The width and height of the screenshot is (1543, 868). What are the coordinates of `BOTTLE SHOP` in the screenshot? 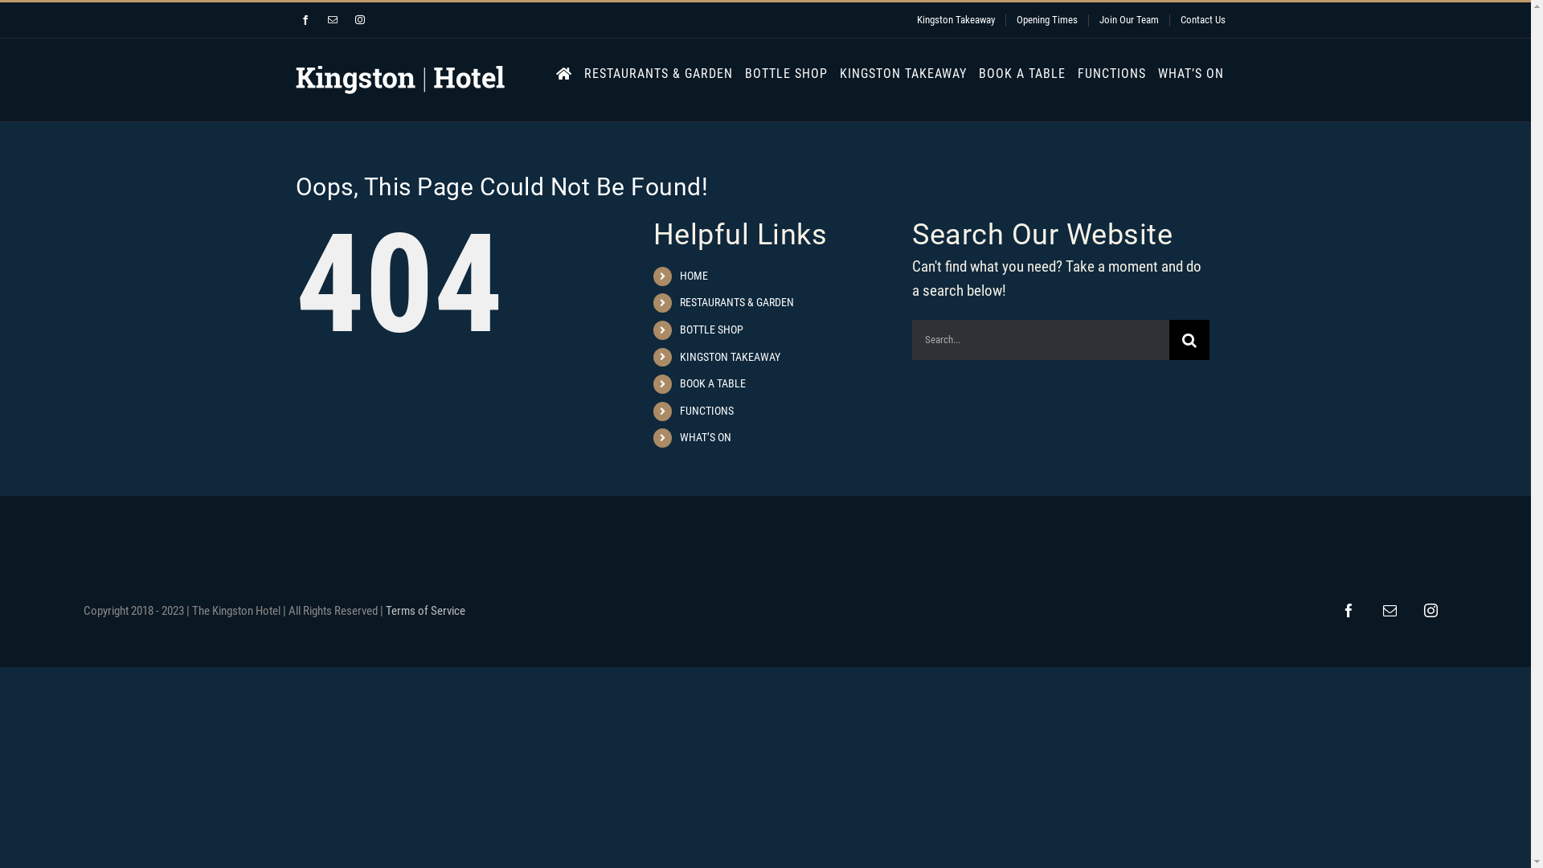 It's located at (786, 72).